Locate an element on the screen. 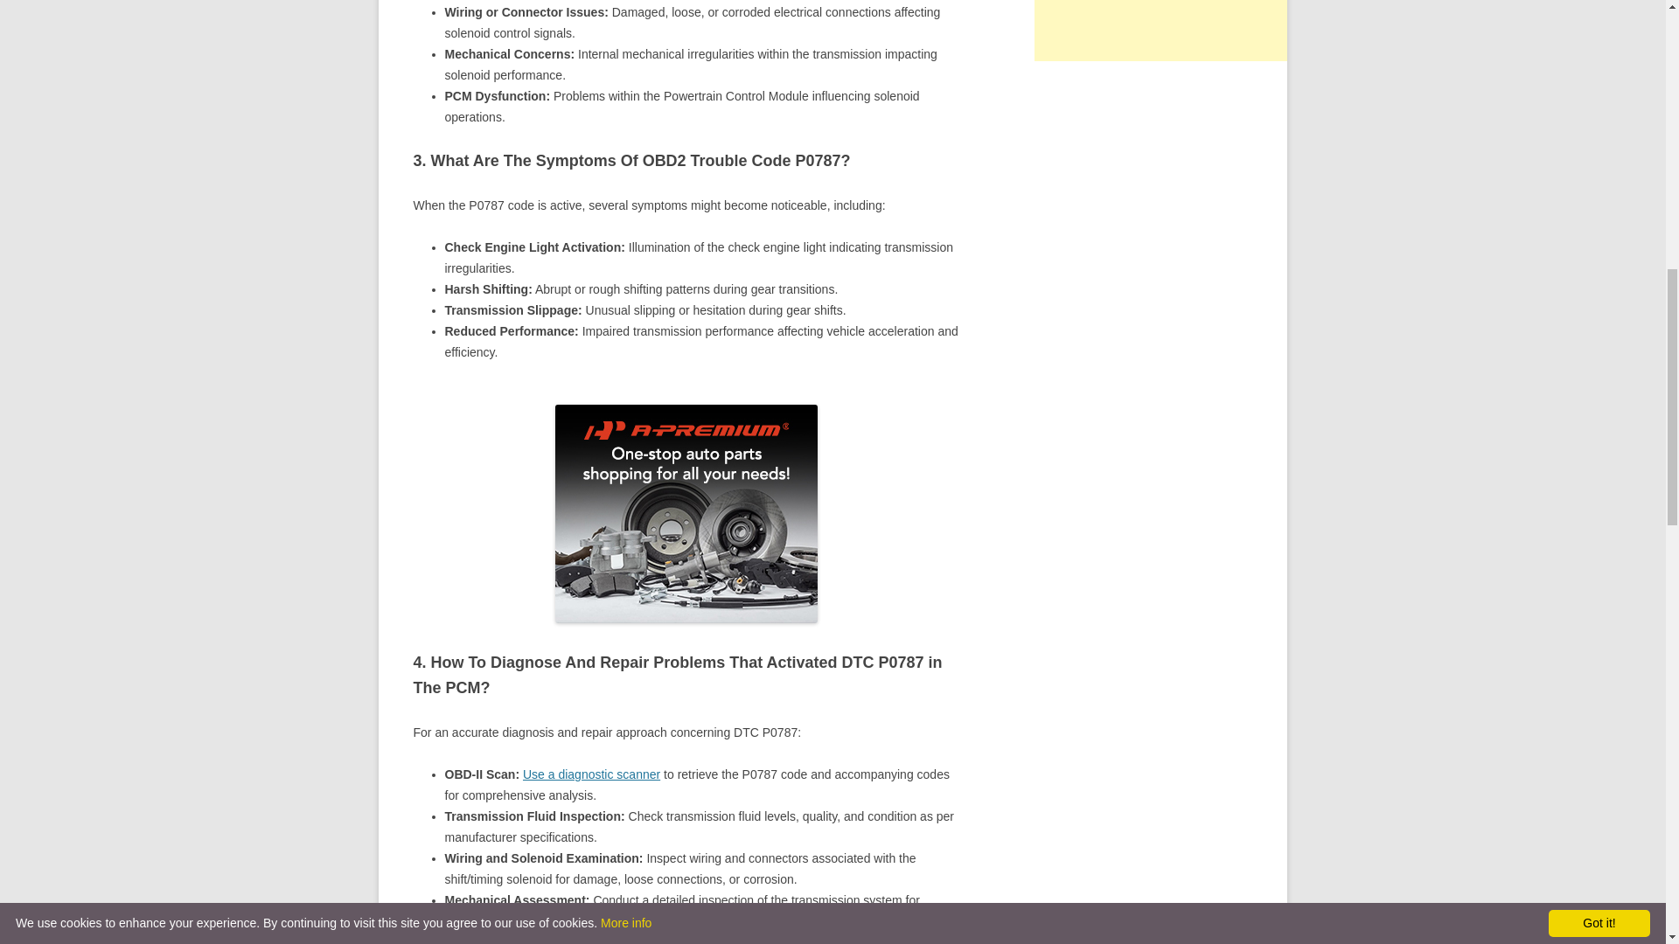 This screenshot has height=944, width=1679. Advertisement is located at coordinates (1165, 31).